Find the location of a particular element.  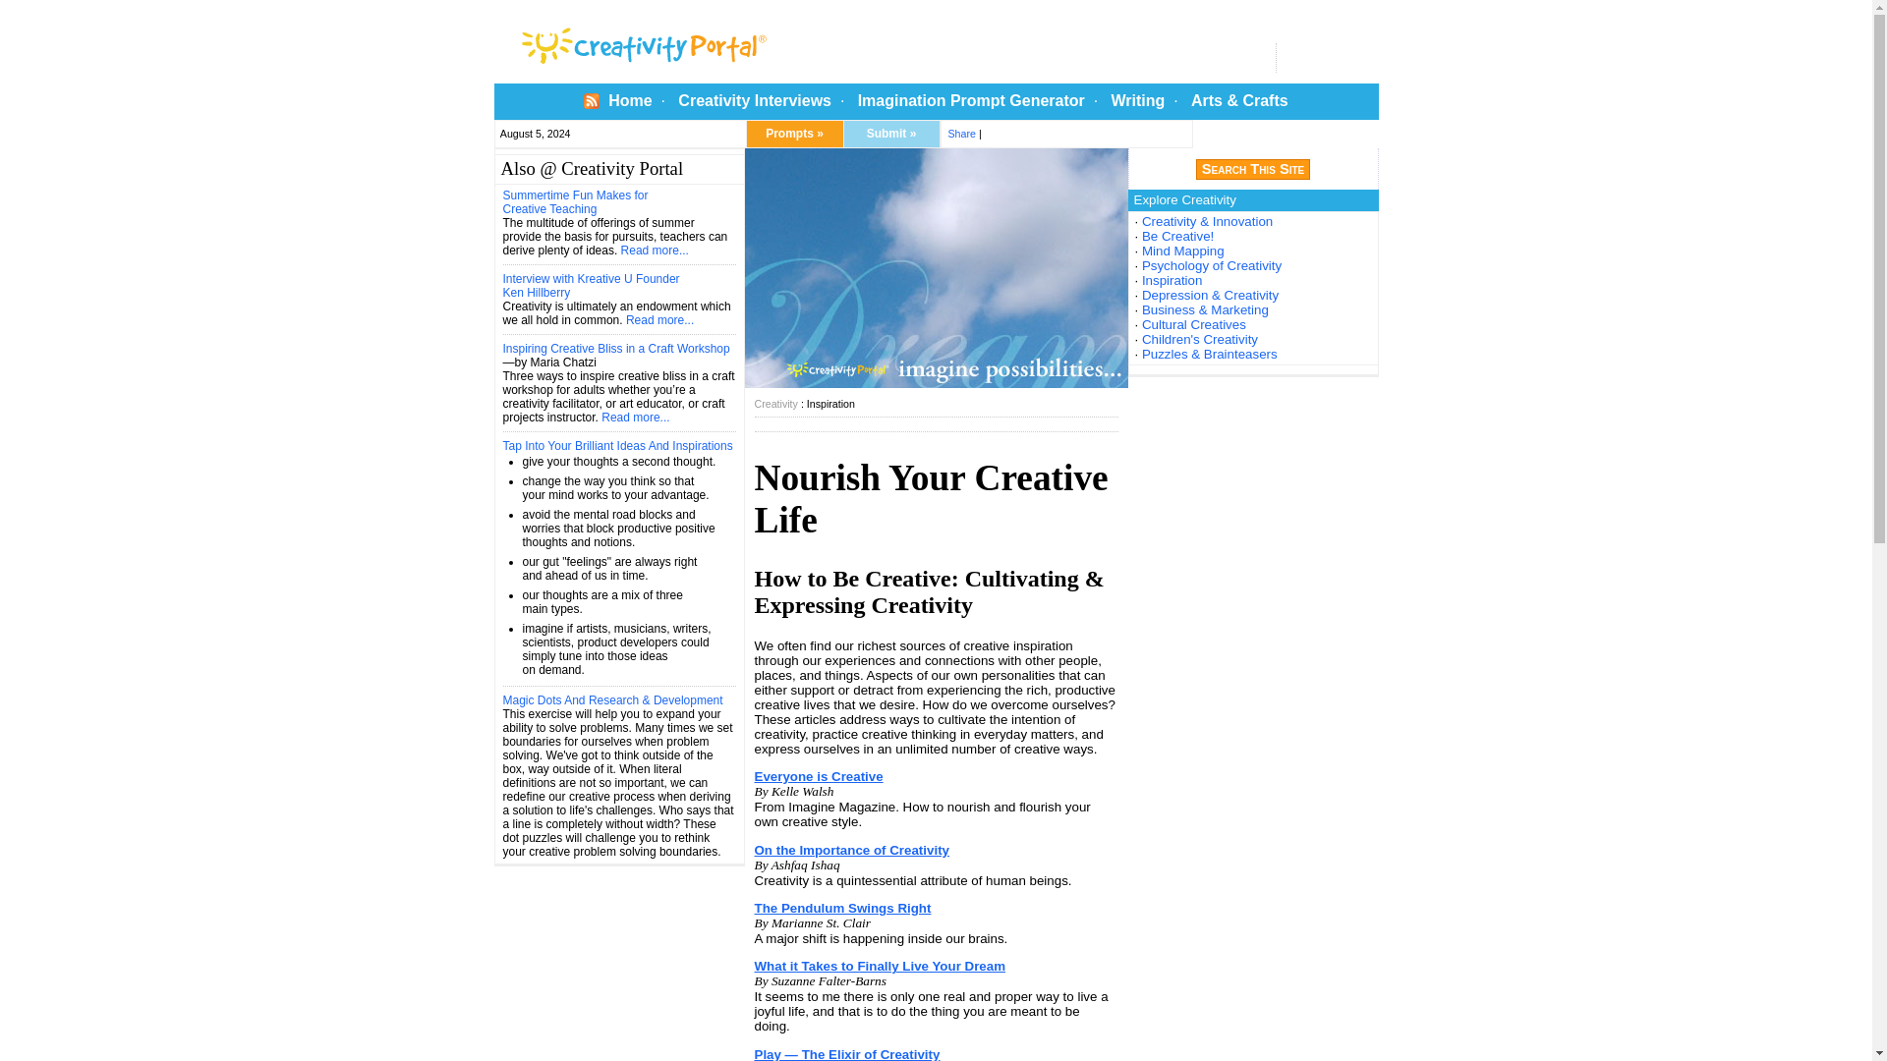

Writing is located at coordinates (1137, 100).